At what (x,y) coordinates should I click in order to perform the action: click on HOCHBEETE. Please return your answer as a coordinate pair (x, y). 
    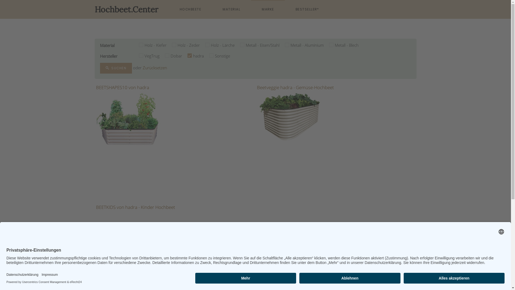
    Looking at the image, I should click on (190, 9).